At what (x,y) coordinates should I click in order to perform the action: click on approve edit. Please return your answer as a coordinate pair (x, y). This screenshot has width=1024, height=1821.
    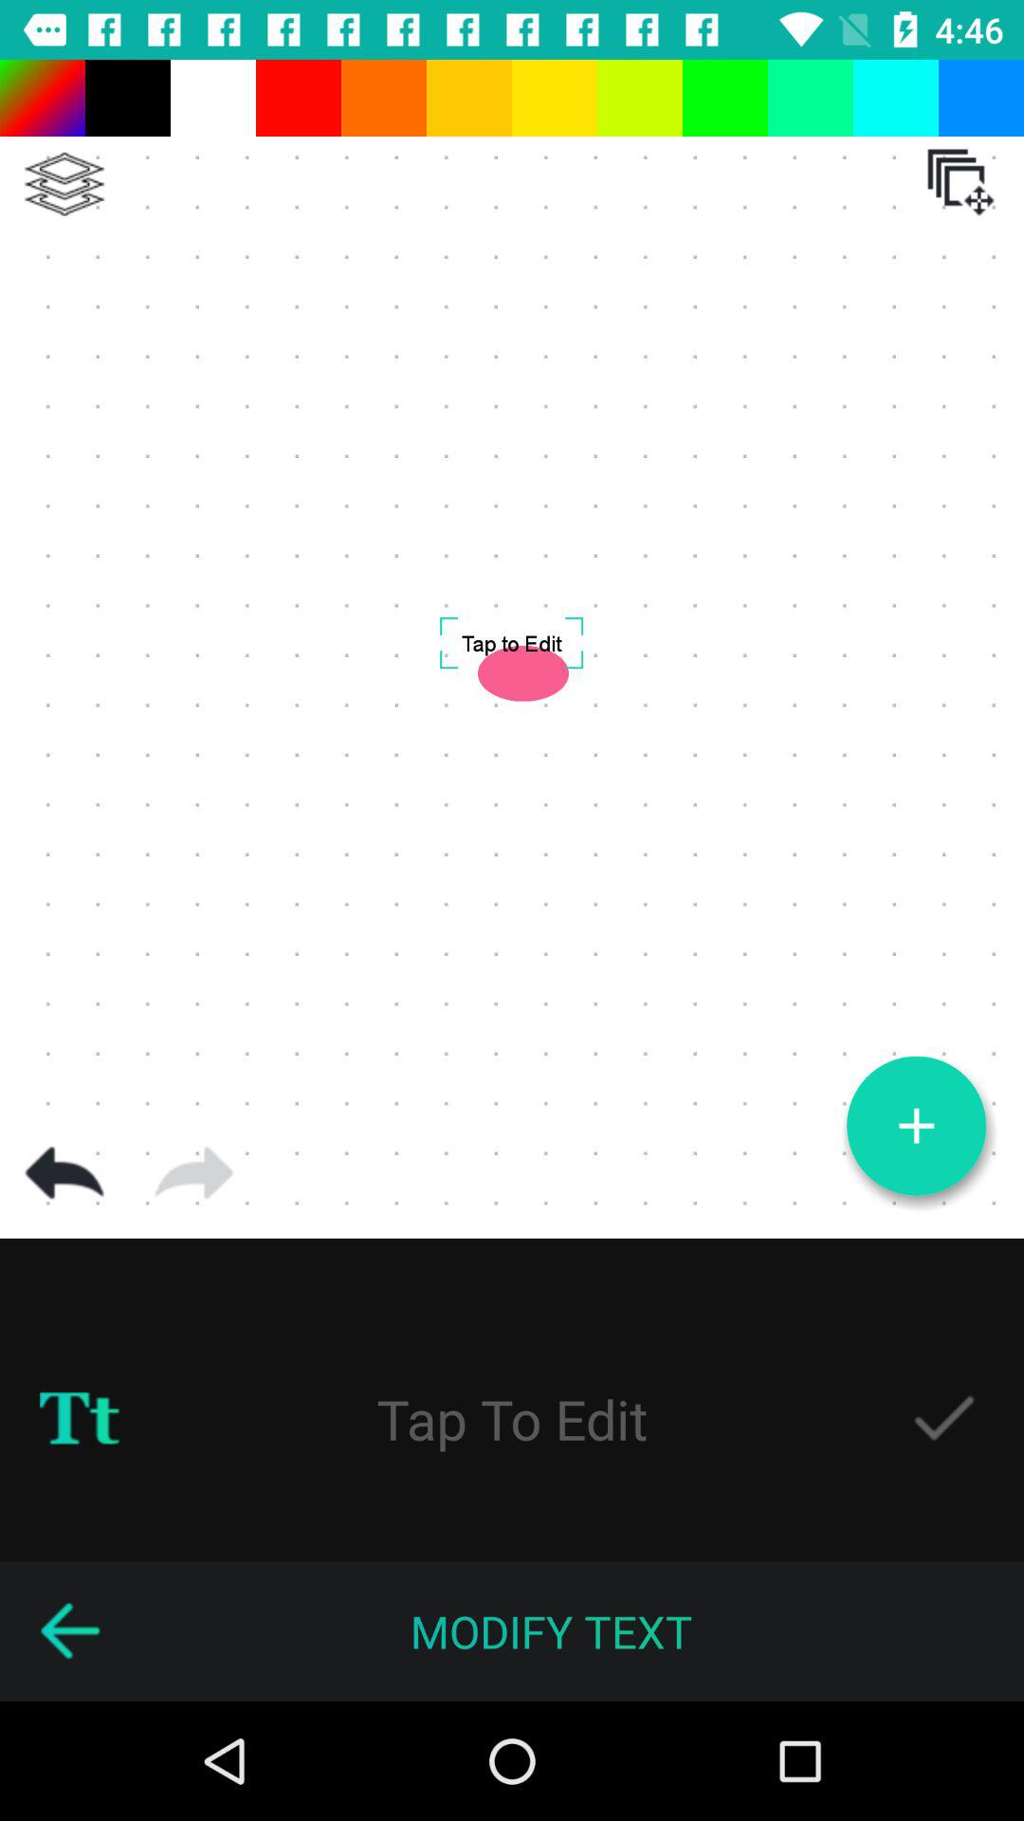
    Looking at the image, I should click on (944, 1419).